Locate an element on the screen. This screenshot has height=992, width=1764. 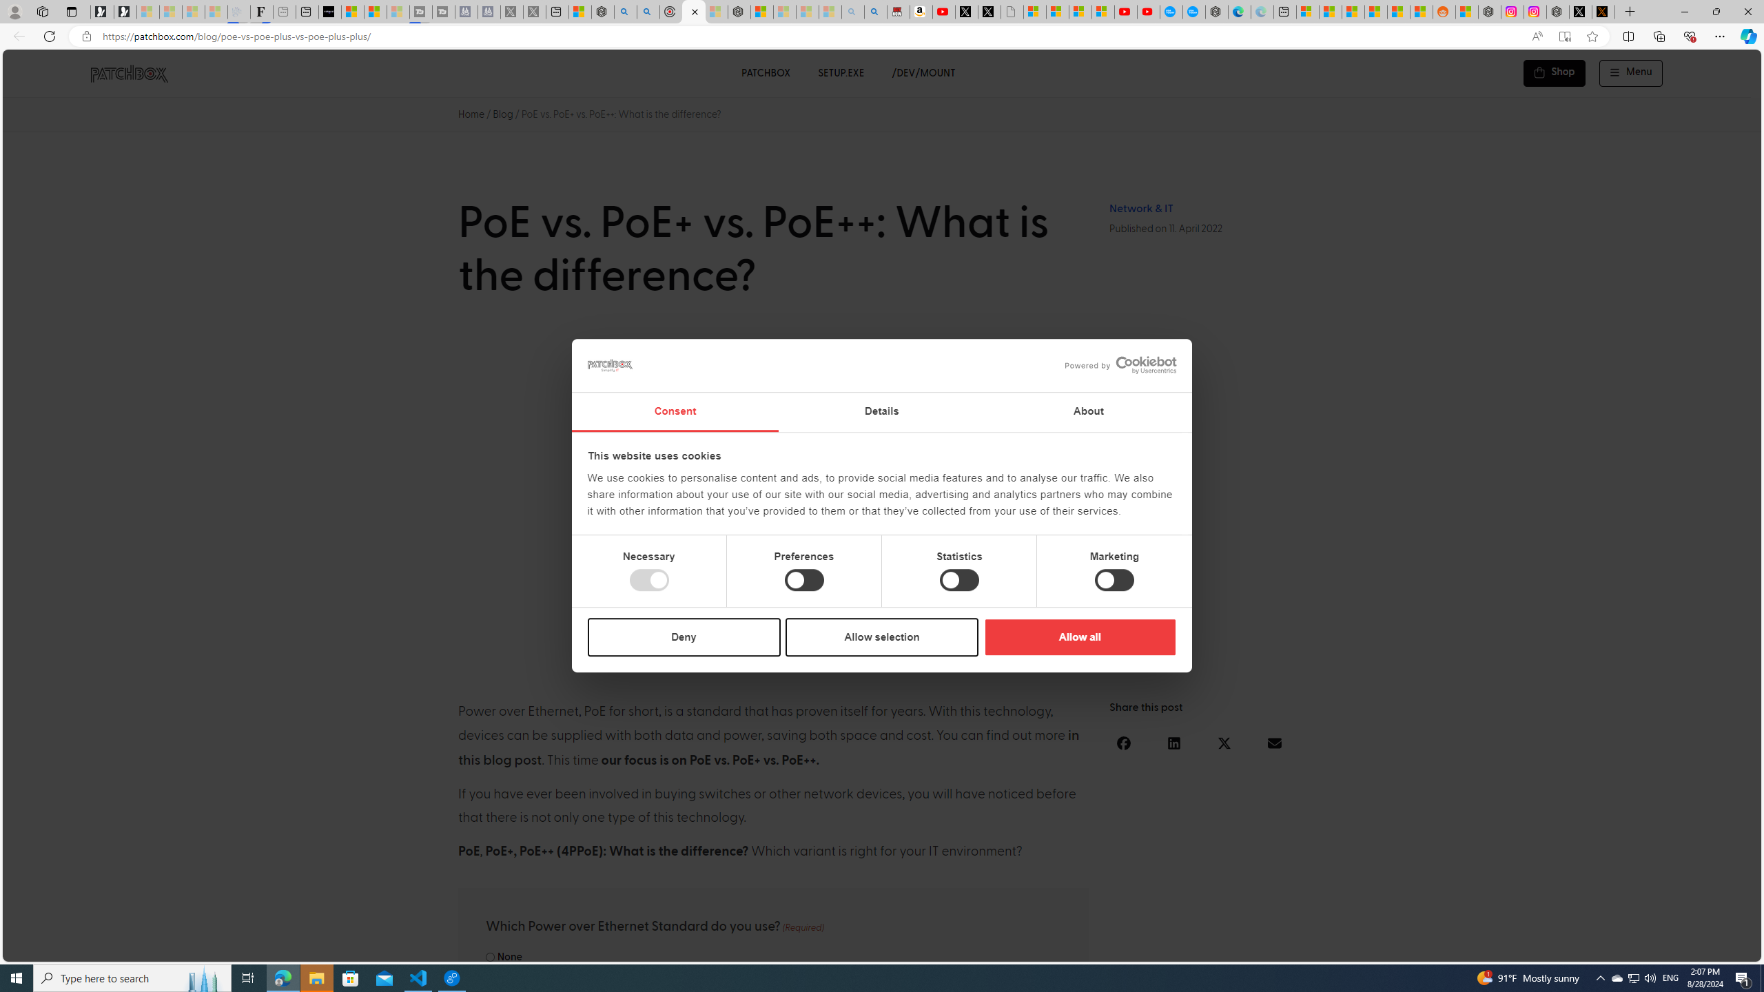
logo is located at coordinates (611, 365).